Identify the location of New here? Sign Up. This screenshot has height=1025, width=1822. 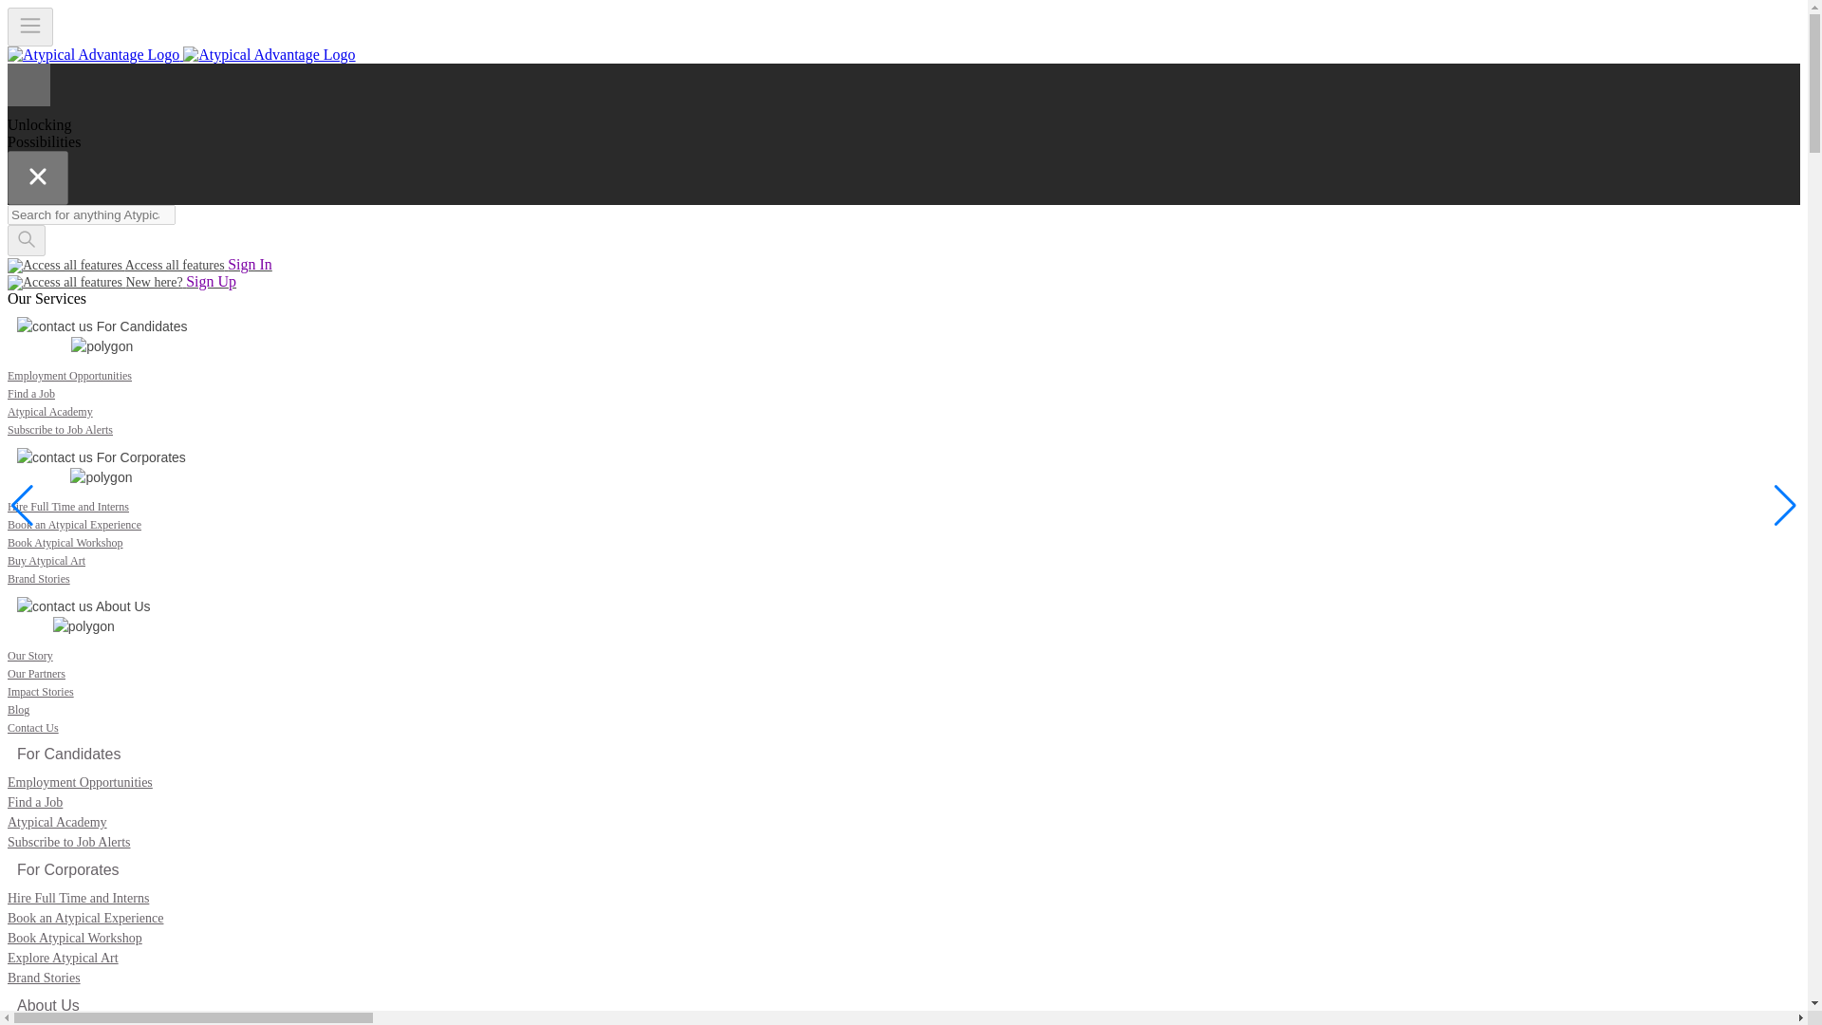
(121, 282).